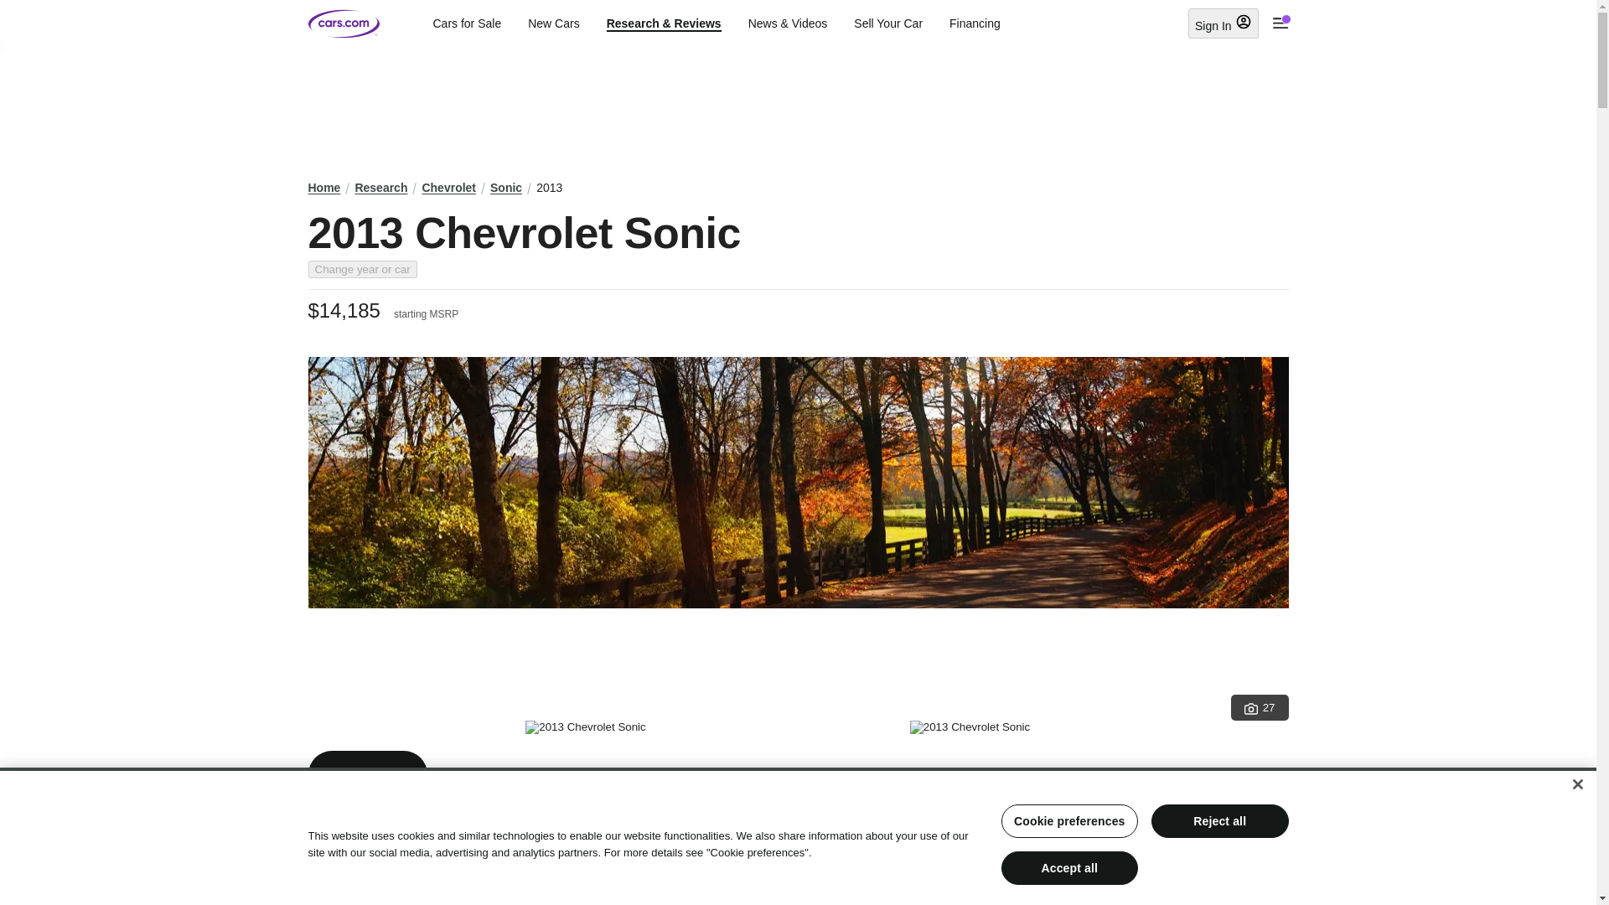  Describe the element at coordinates (368, 774) in the screenshot. I see `Shop Now` at that location.